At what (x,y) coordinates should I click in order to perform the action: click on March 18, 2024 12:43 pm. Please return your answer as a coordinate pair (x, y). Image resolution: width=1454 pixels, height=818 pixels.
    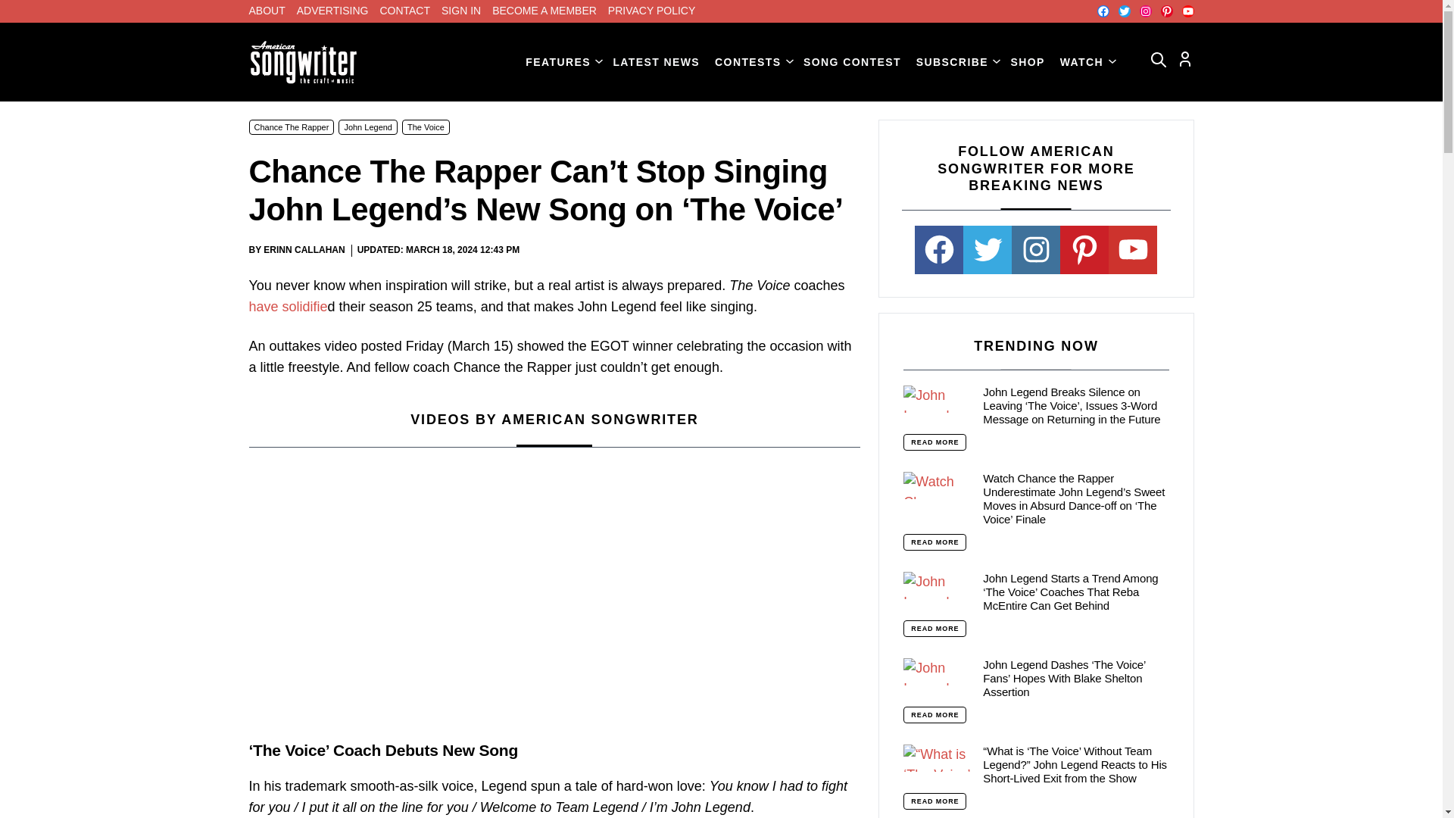
    Looking at the image, I should click on (462, 250).